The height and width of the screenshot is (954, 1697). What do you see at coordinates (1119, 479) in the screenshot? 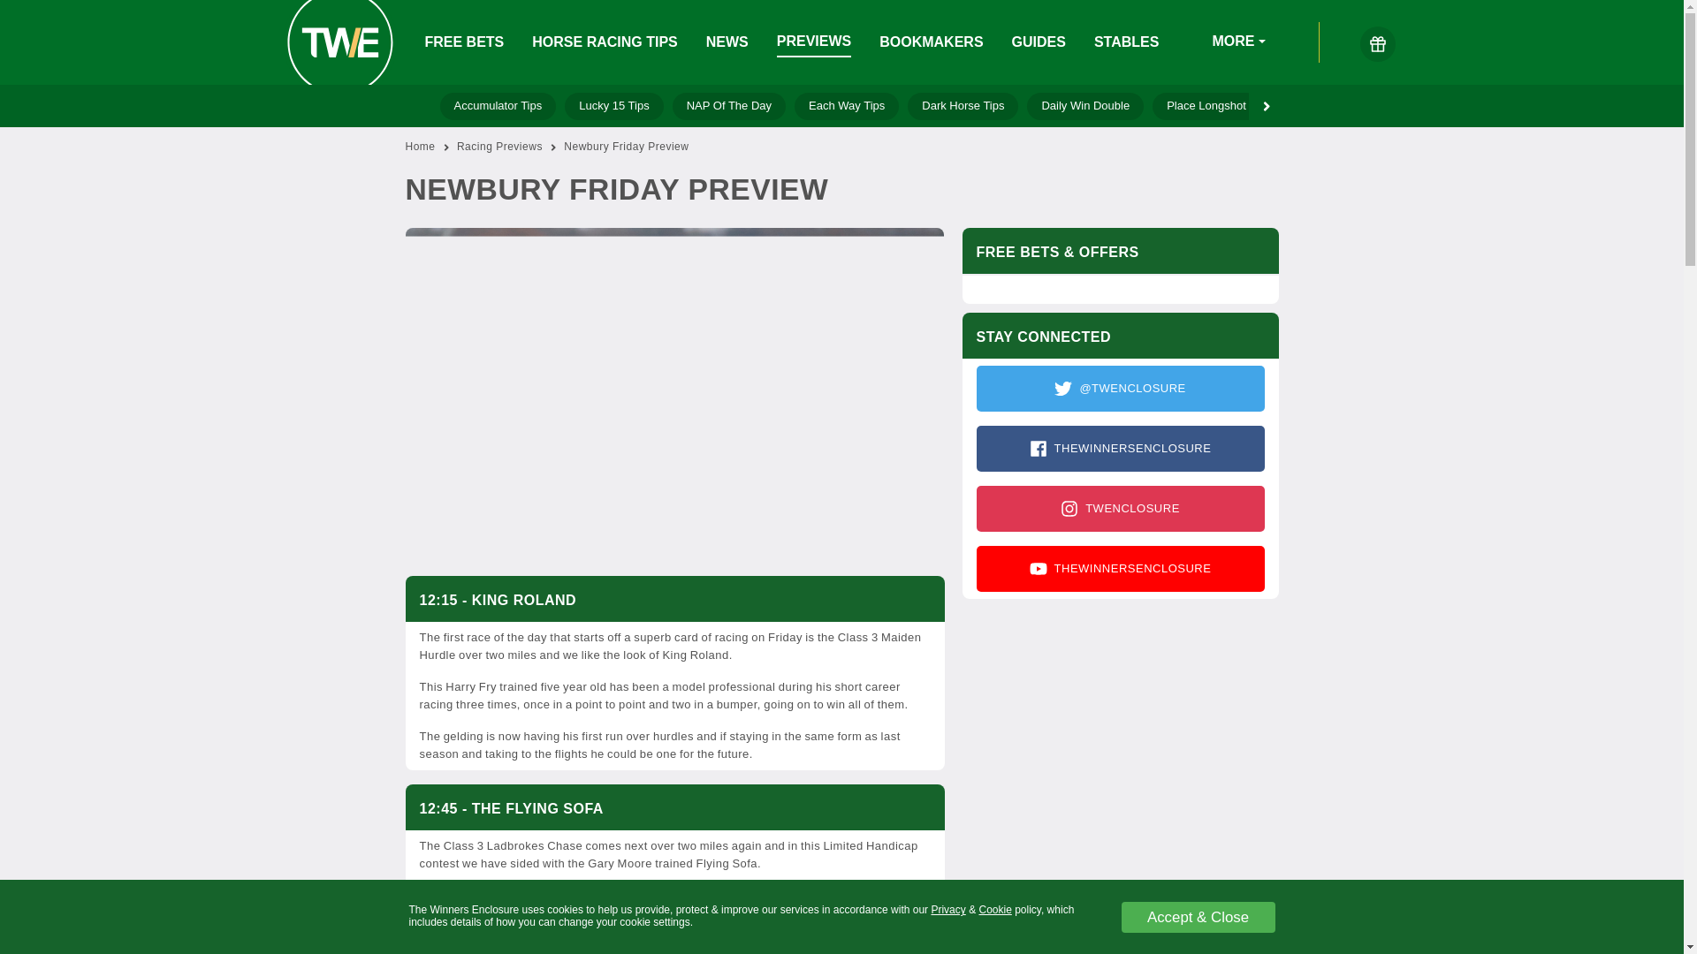
I see `Stay Connected` at bounding box center [1119, 479].